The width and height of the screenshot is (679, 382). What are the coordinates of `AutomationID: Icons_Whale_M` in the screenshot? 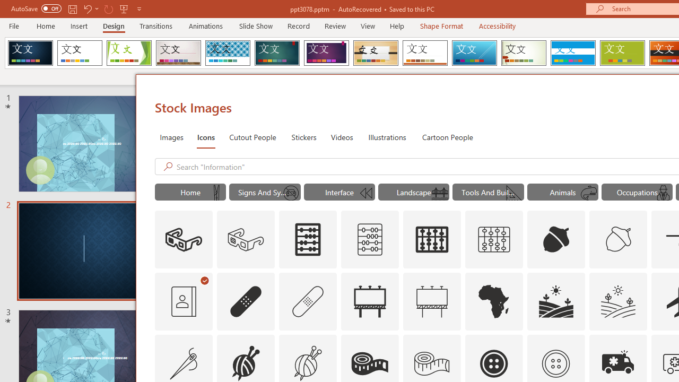 It's located at (588, 193).